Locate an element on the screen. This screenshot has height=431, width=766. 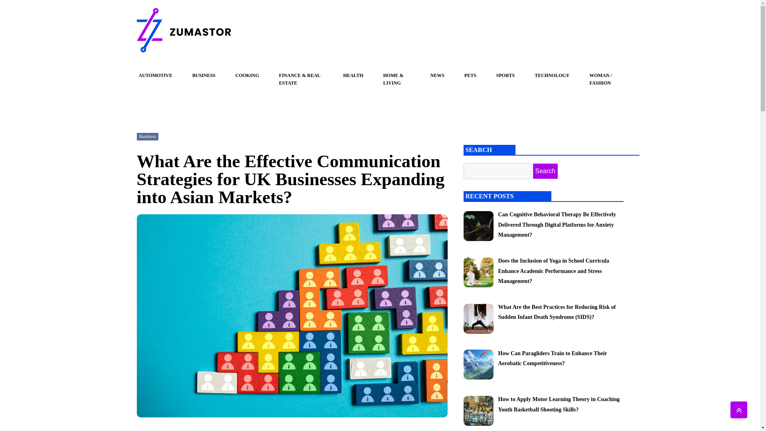
COOKING is located at coordinates (247, 75).